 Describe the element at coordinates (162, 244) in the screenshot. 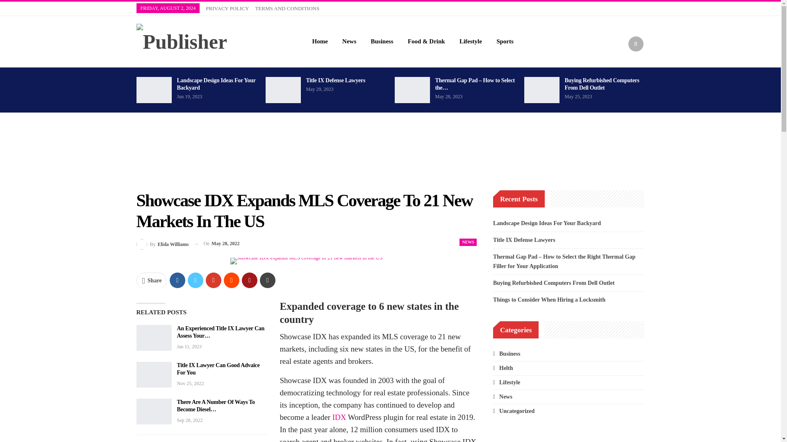

I see `Browse Author Articles` at that location.